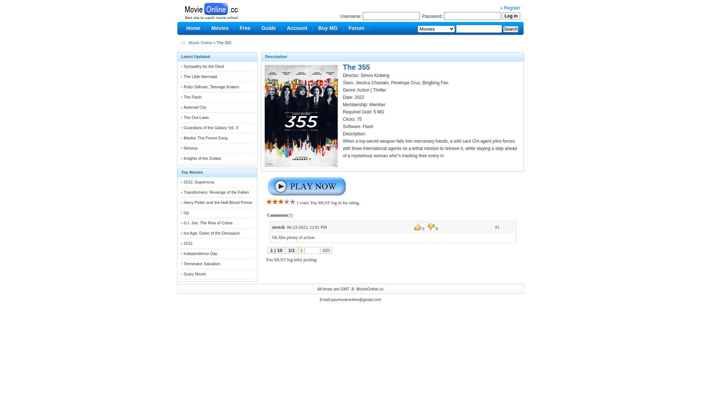  I want to click on Sympathy for the Devil, so click(204, 66).